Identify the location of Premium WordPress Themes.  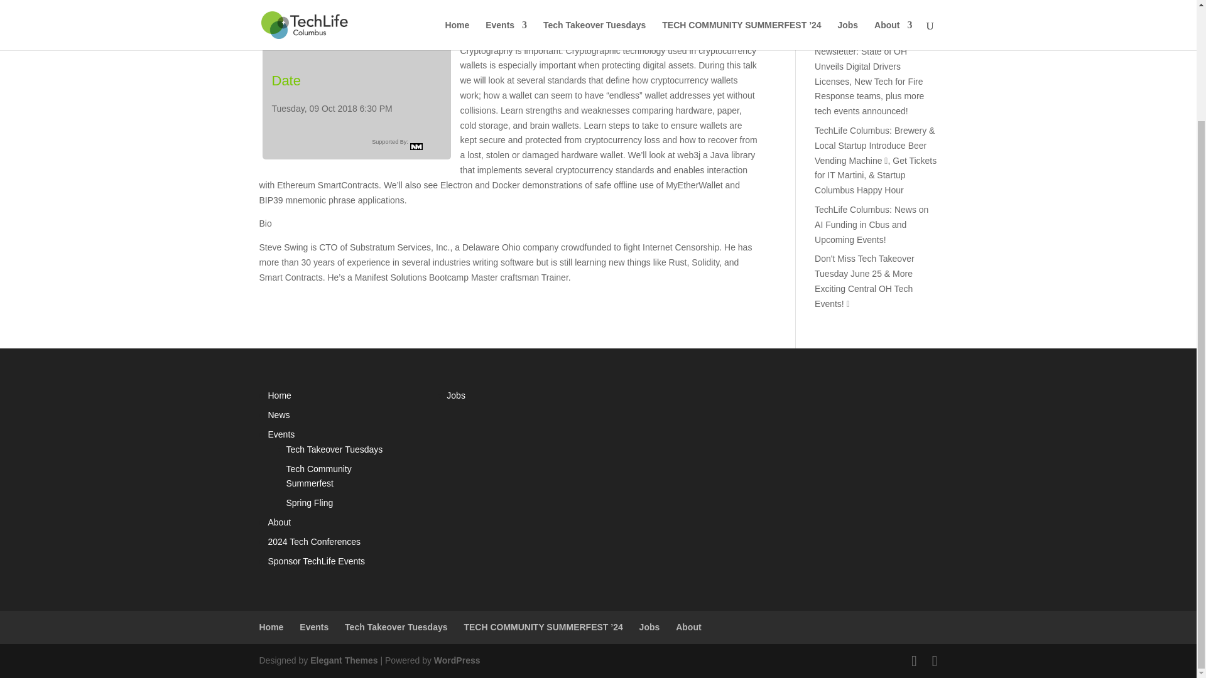
(343, 660).